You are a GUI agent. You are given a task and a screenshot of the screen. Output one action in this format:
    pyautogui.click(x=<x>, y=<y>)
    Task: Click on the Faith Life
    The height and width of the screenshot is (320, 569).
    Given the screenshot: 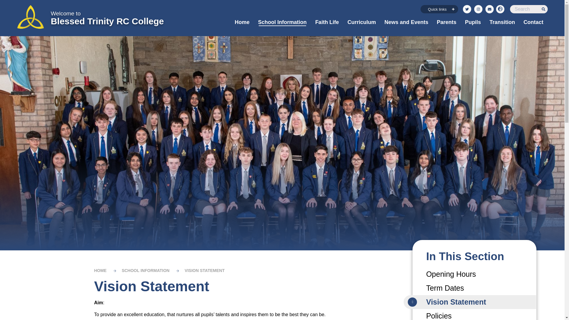 What is the action you would take?
    pyautogui.click(x=327, y=22)
    